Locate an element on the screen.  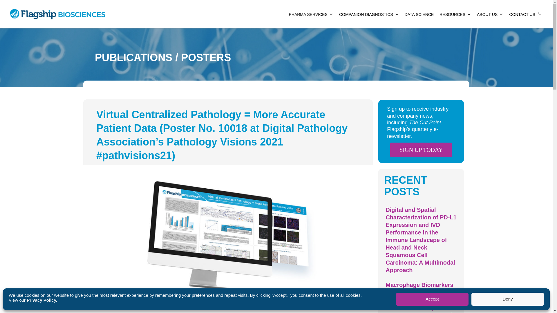
COMPANION DIAGNOSTICS is located at coordinates (369, 20).